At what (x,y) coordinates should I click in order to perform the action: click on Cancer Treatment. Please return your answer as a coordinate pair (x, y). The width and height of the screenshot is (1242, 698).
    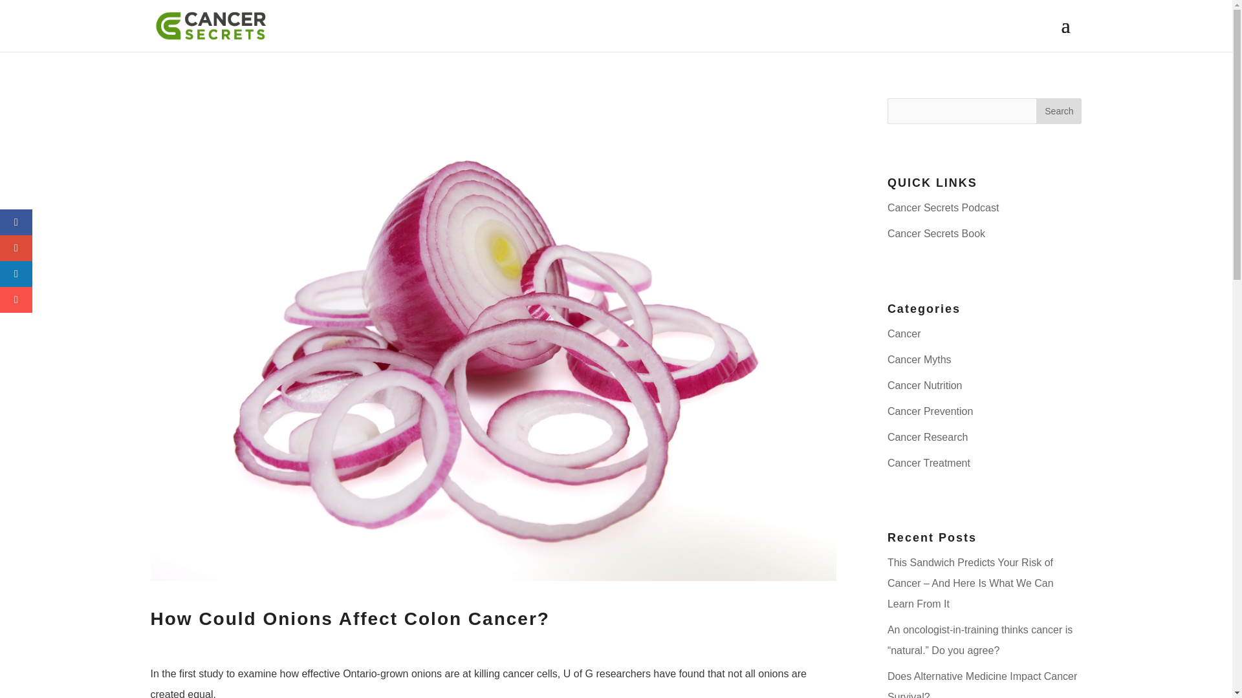
    Looking at the image, I should click on (929, 463).